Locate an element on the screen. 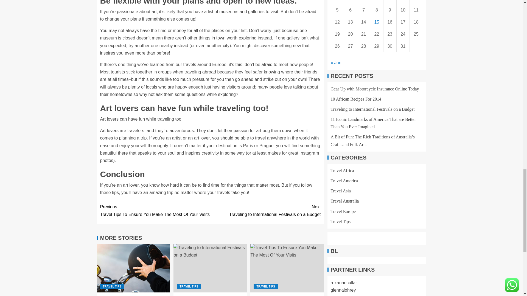  Travel Tips To Ensure You Make The Most Of Your Visits is located at coordinates (287, 268).